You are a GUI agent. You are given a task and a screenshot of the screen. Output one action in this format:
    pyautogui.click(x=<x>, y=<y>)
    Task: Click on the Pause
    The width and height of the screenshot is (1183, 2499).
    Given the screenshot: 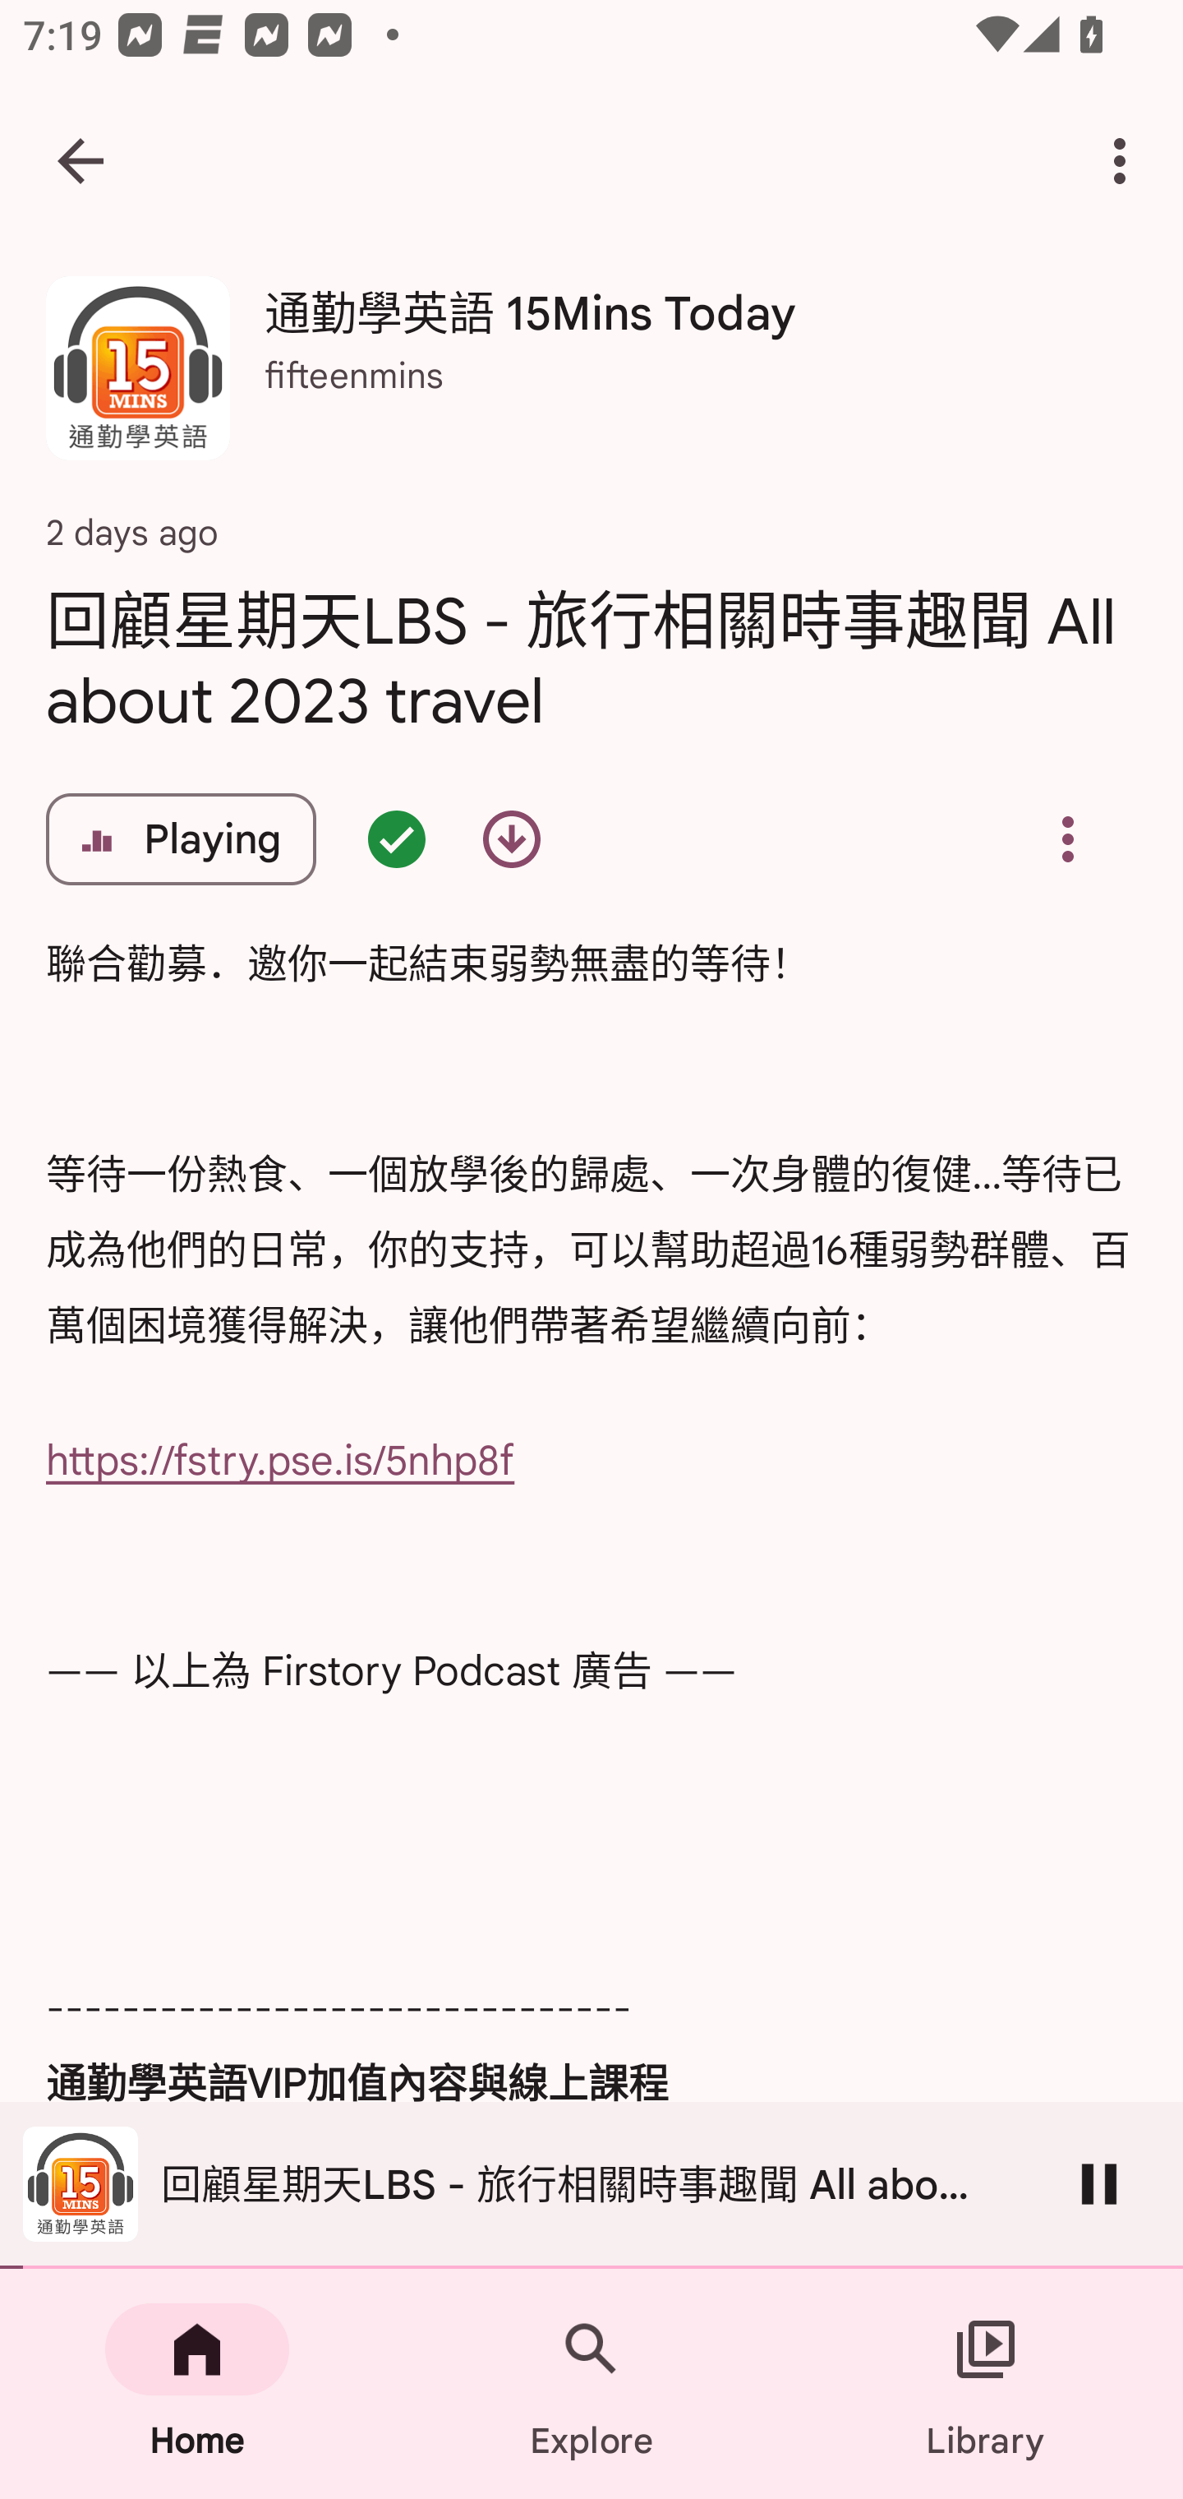 What is the action you would take?
    pyautogui.click(x=1099, y=2183)
    